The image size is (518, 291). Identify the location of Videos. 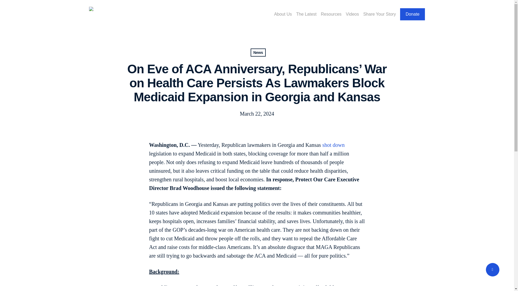
(352, 14).